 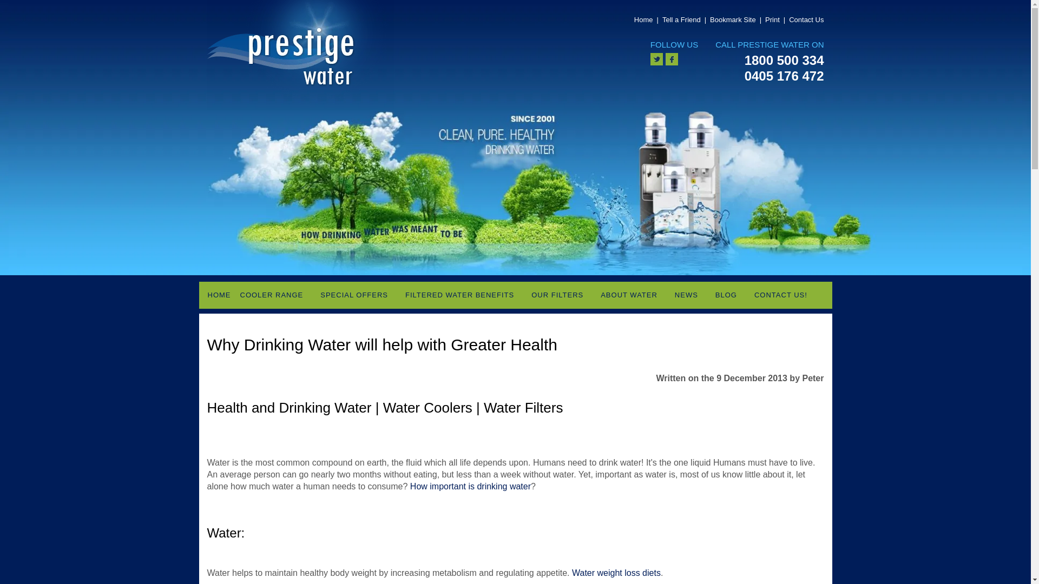 What do you see at coordinates (772, 19) in the screenshot?
I see `Print` at bounding box center [772, 19].